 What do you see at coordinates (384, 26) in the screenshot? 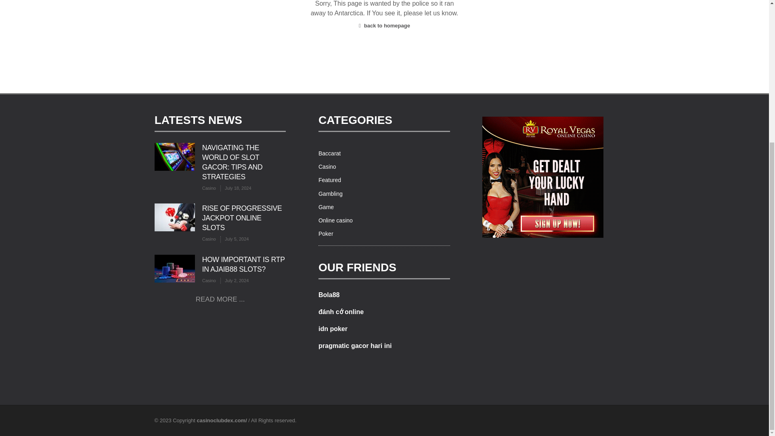
I see `back to homepage` at bounding box center [384, 26].